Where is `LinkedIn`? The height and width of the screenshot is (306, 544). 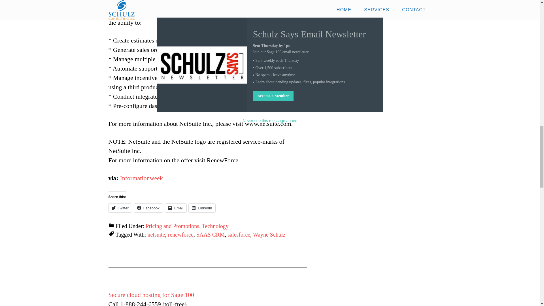 LinkedIn is located at coordinates (202, 208).